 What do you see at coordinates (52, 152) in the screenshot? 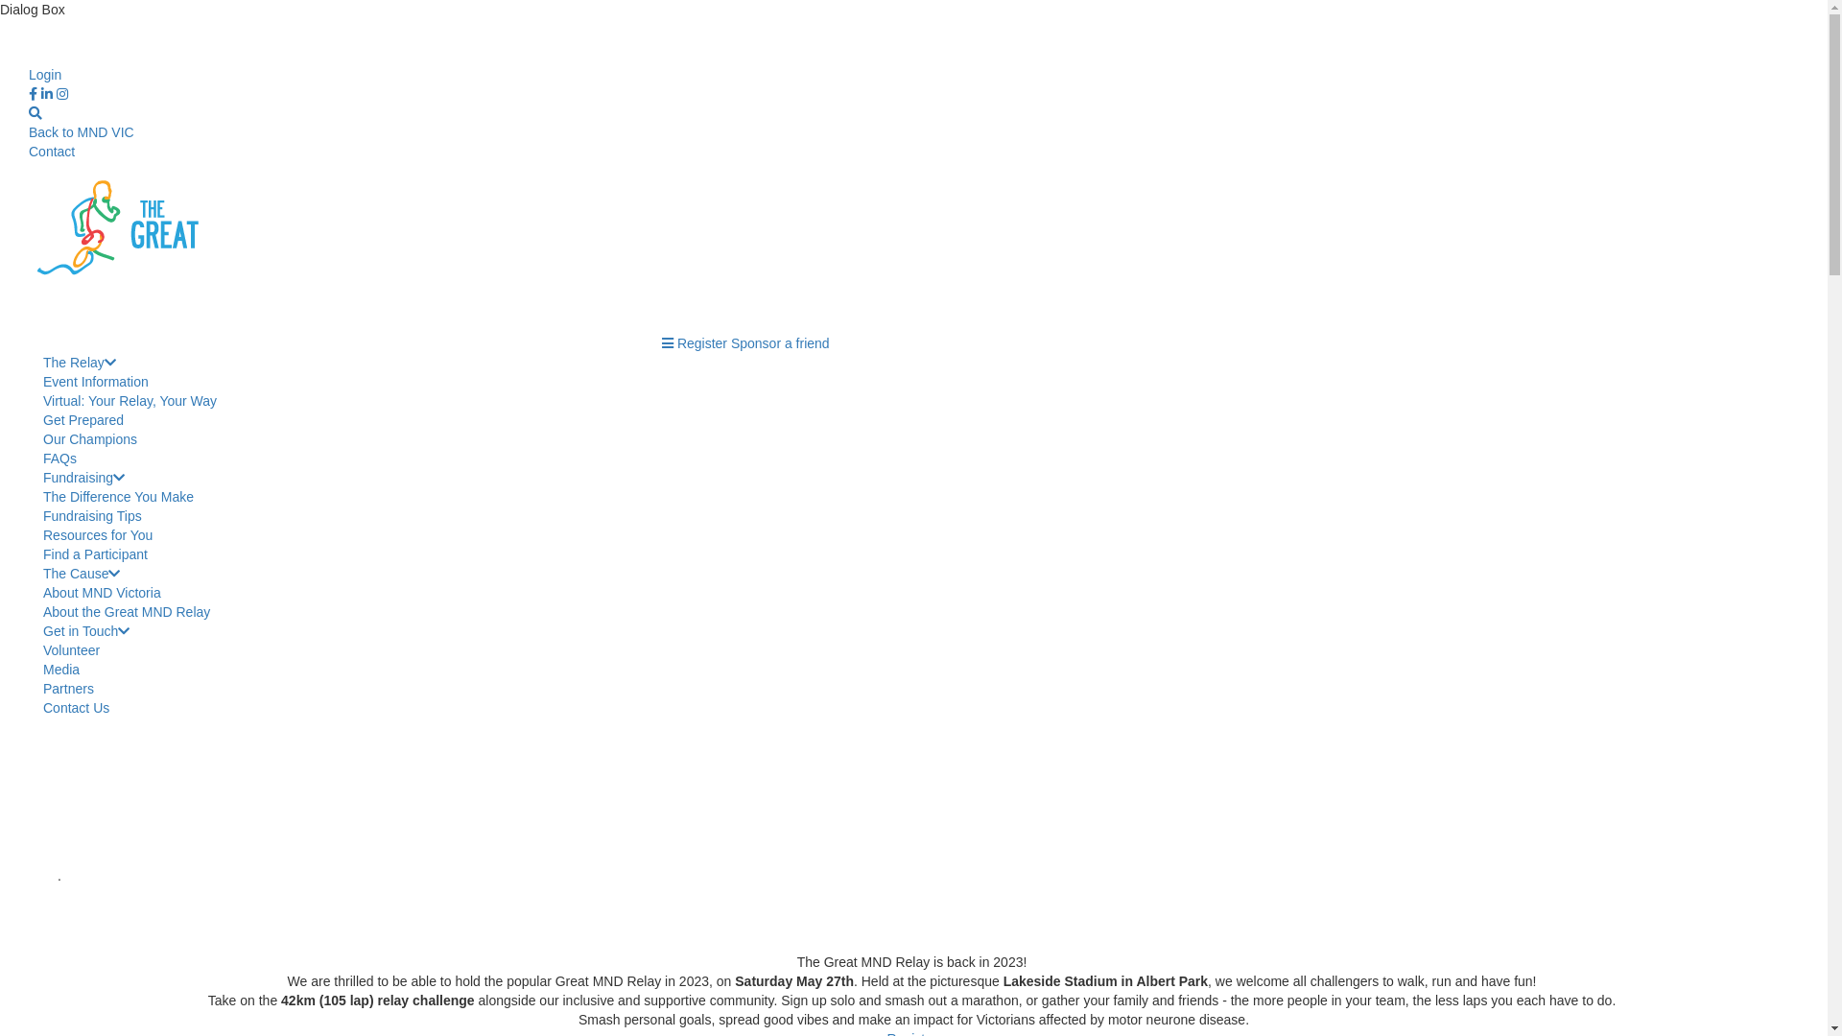
I see `Contact` at bounding box center [52, 152].